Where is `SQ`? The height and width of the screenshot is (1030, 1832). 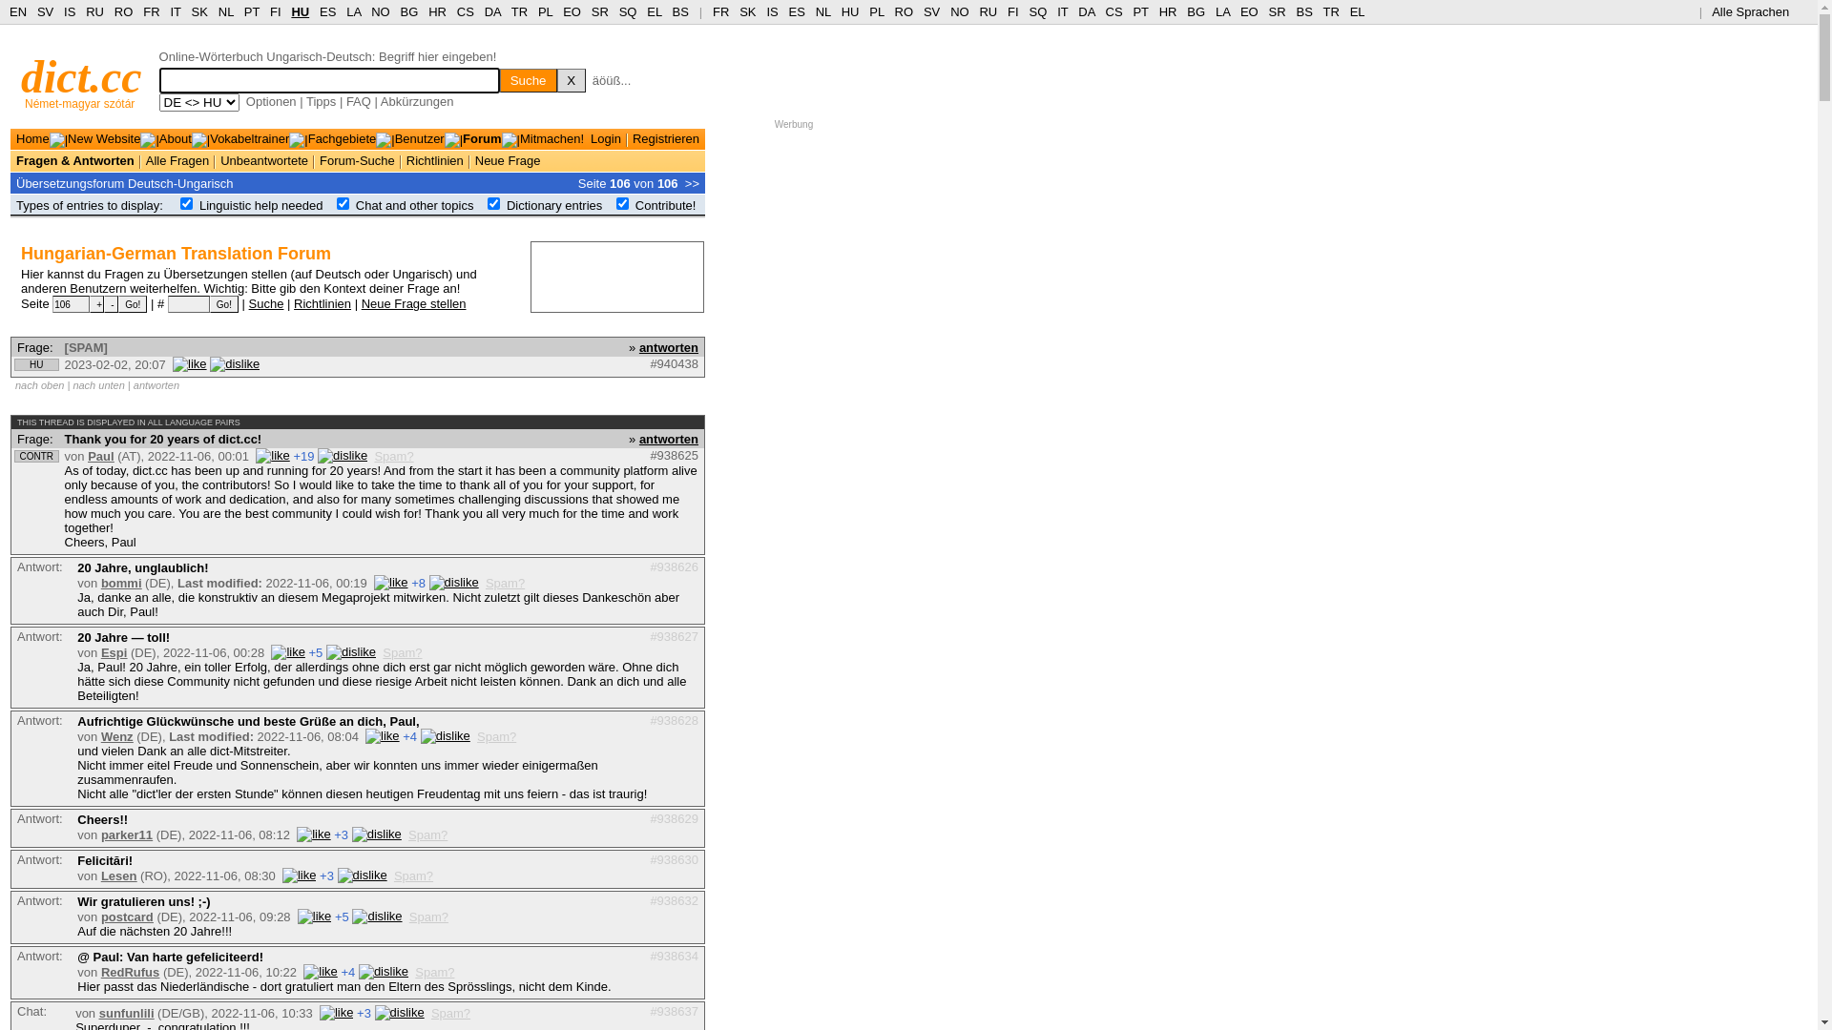 SQ is located at coordinates (628, 11).